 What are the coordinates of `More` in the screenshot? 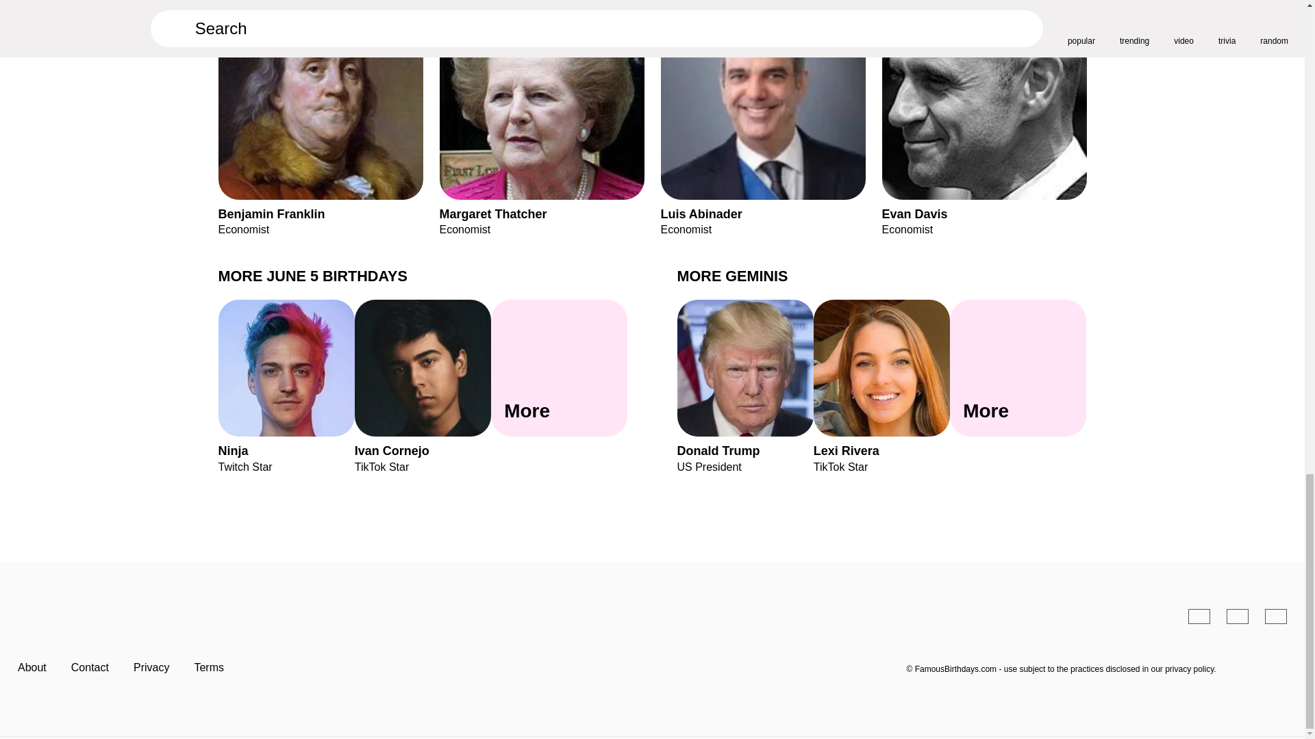 It's located at (1018, 368).